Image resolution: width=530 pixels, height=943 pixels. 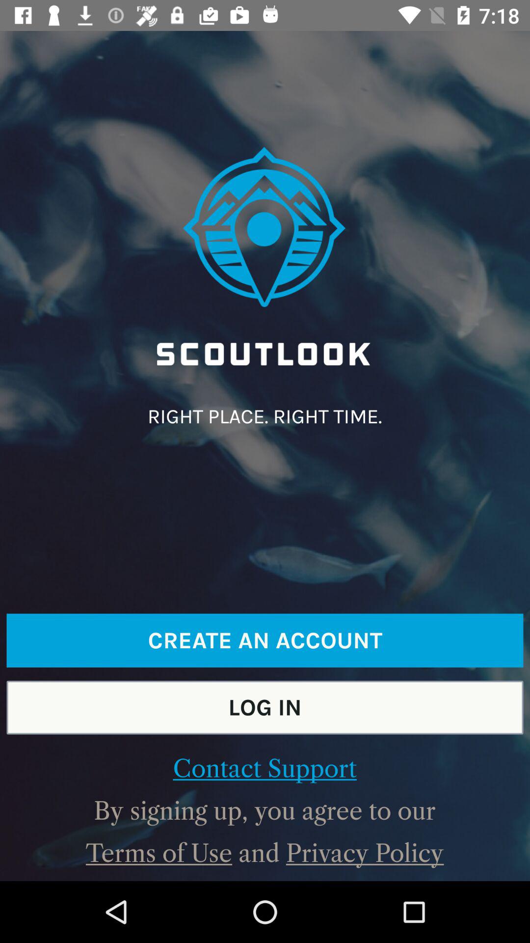 What do you see at coordinates (265, 640) in the screenshot?
I see `choose the item above the log in item` at bounding box center [265, 640].